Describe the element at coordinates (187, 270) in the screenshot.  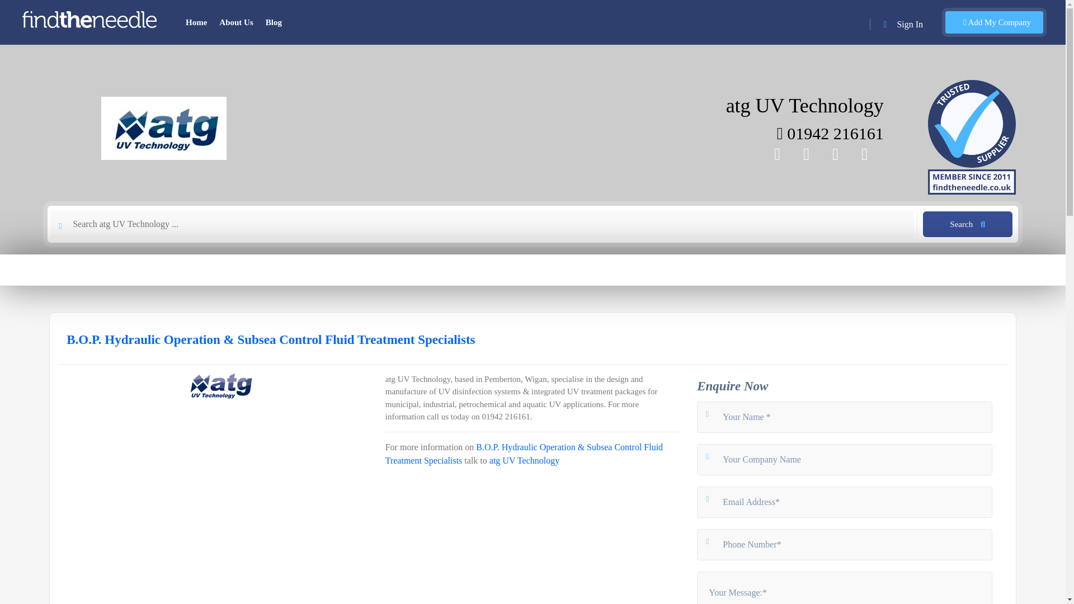
I see `NEWS` at that location.